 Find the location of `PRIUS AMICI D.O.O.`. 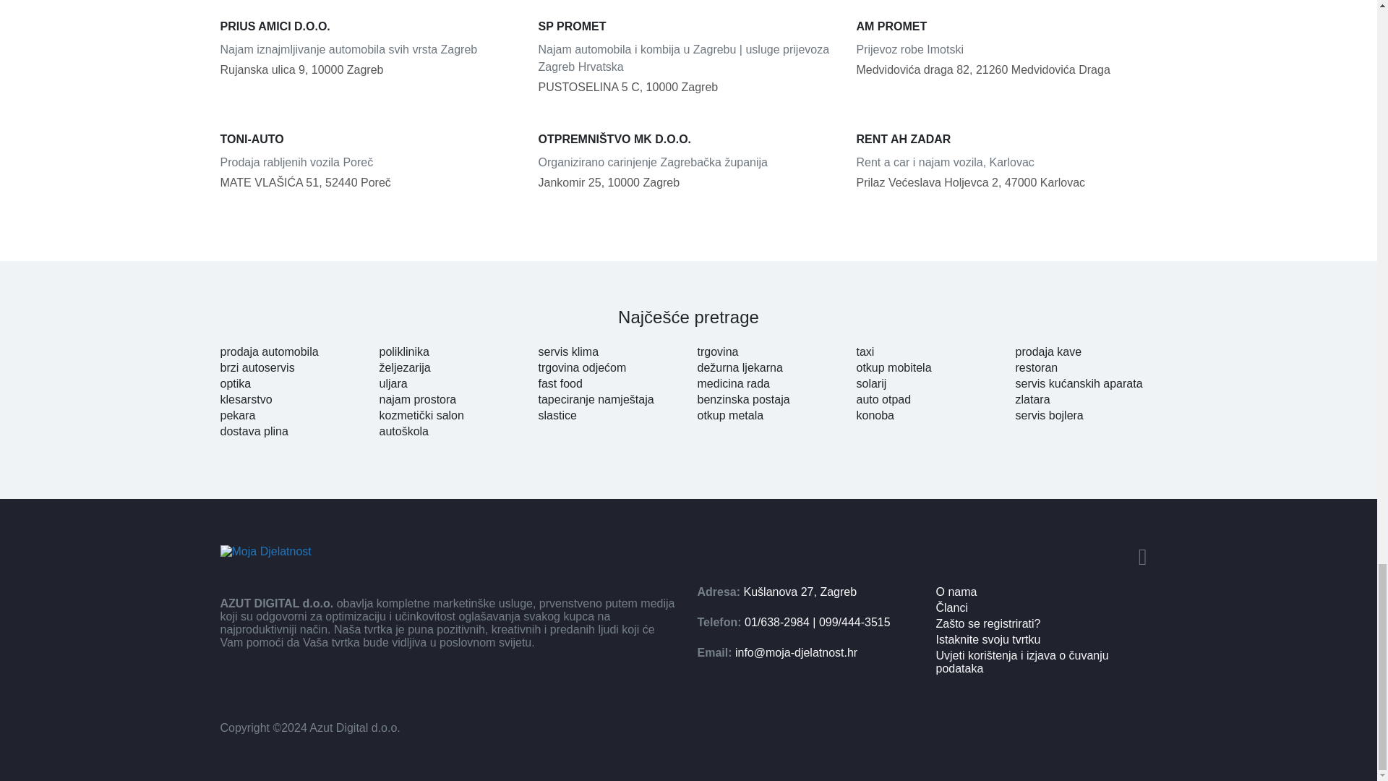

PRIUS AMICI D.O.O. is located at coordinates (370, 26).